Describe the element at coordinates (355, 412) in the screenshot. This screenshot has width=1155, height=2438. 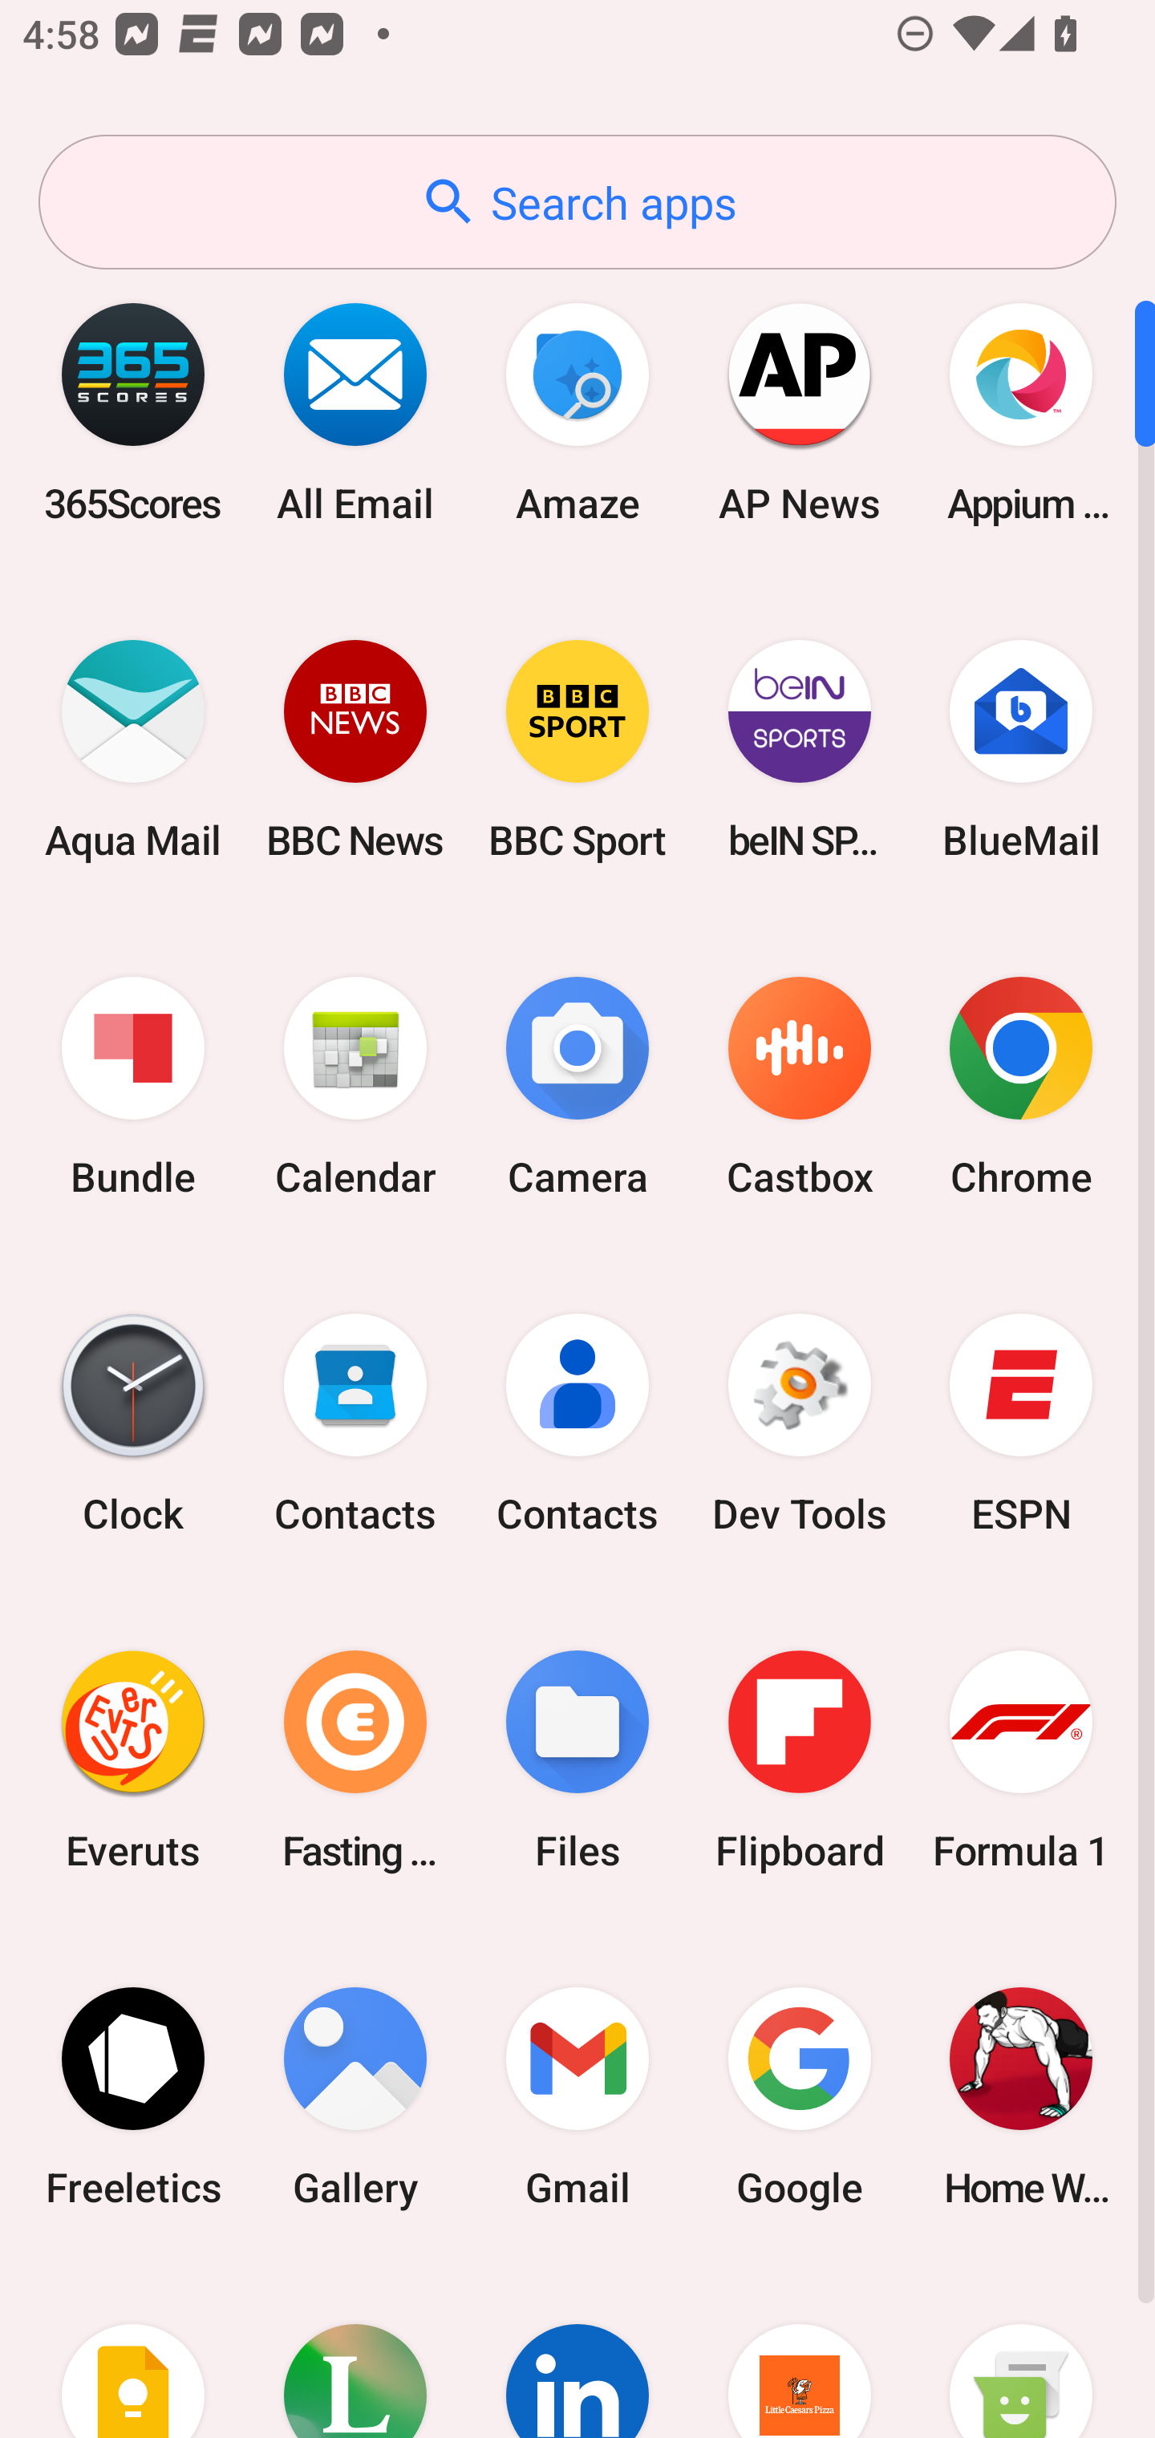
I see `All Email` at that location.